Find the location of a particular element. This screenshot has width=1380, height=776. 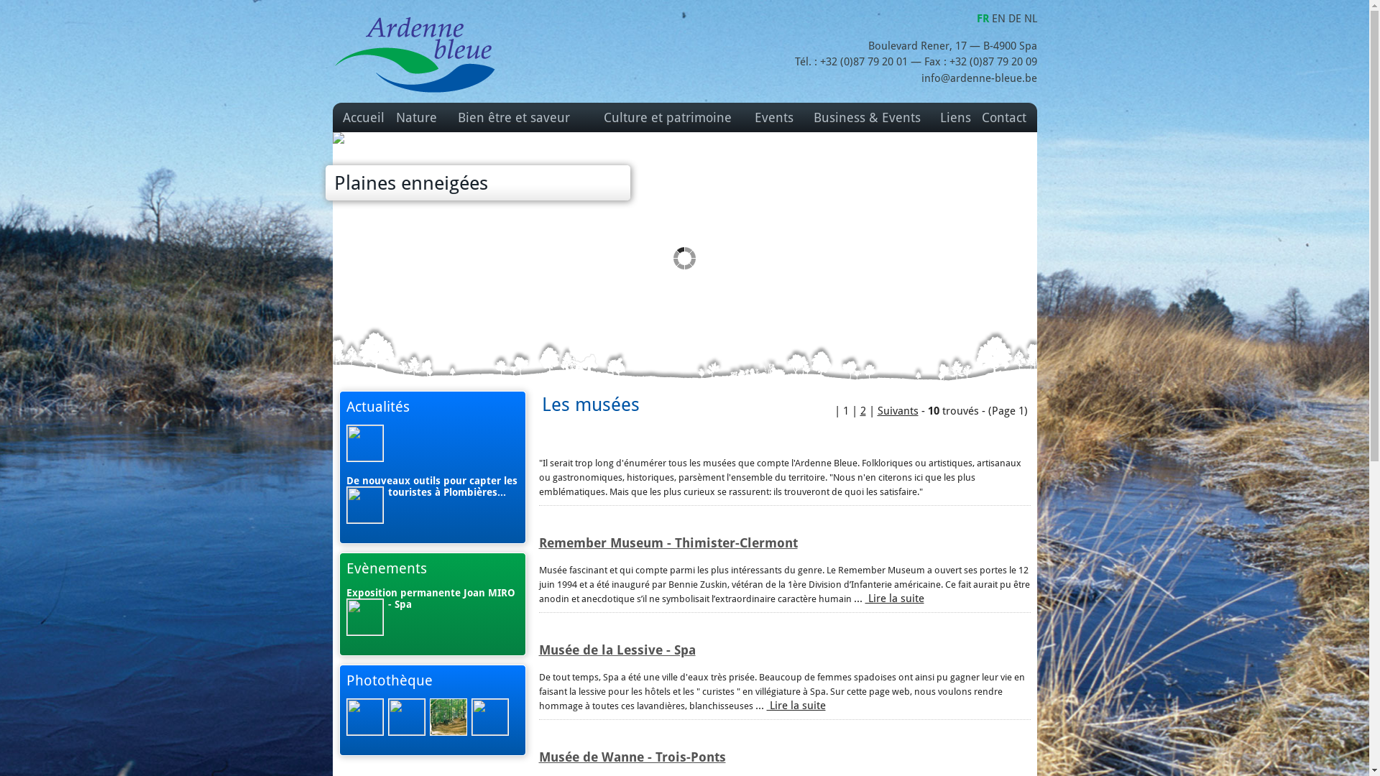

Nature is located at coordinates (417, 118).